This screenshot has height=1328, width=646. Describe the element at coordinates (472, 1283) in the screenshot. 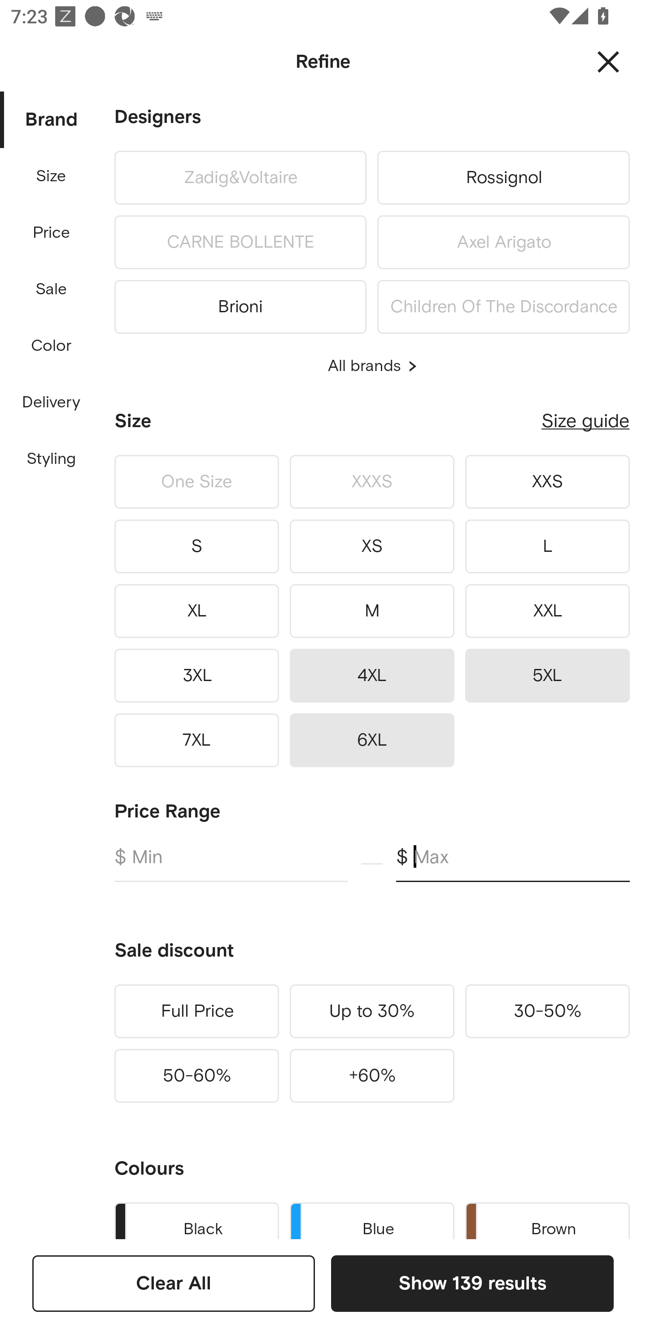

I see `Show 139 results` at that location.